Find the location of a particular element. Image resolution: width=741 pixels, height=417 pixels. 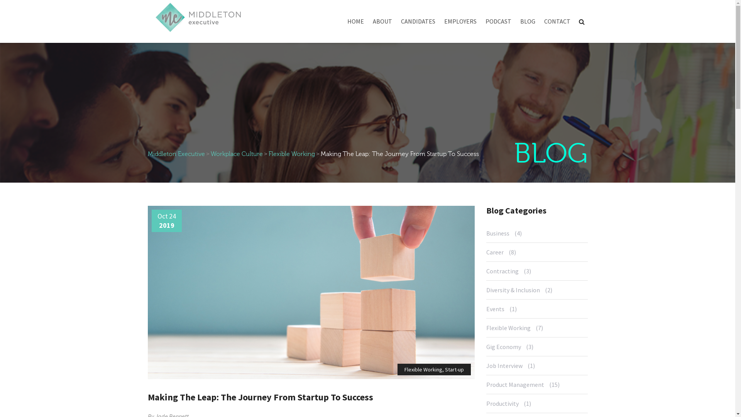

Productivity is located at coordinates (504, 403).